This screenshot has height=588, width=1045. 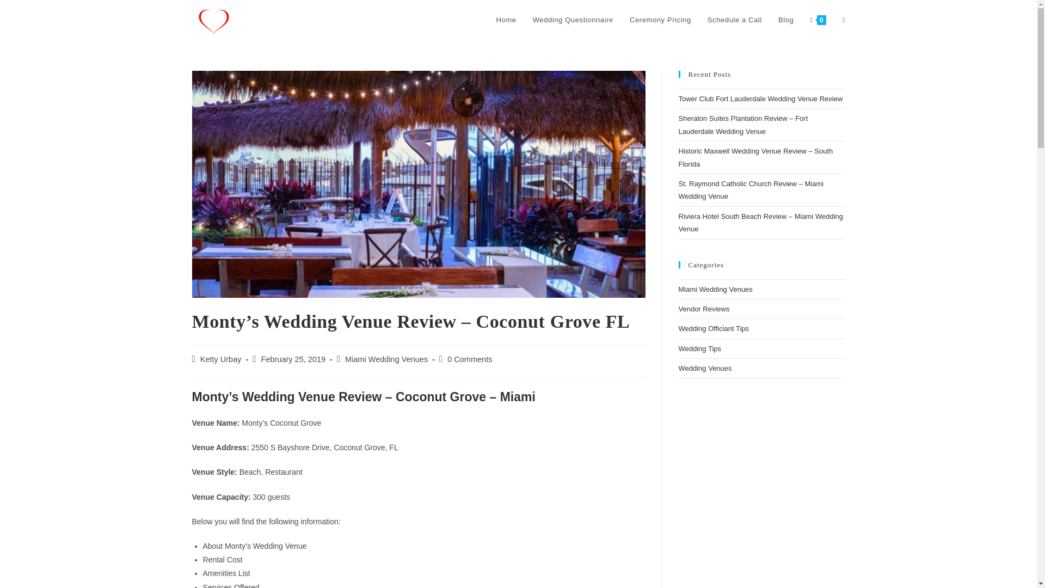 What do you see at coordinates (221, 359) in the screenshot?
I see `Posts by Ketty Urbay` at bounding box center [221, 359].